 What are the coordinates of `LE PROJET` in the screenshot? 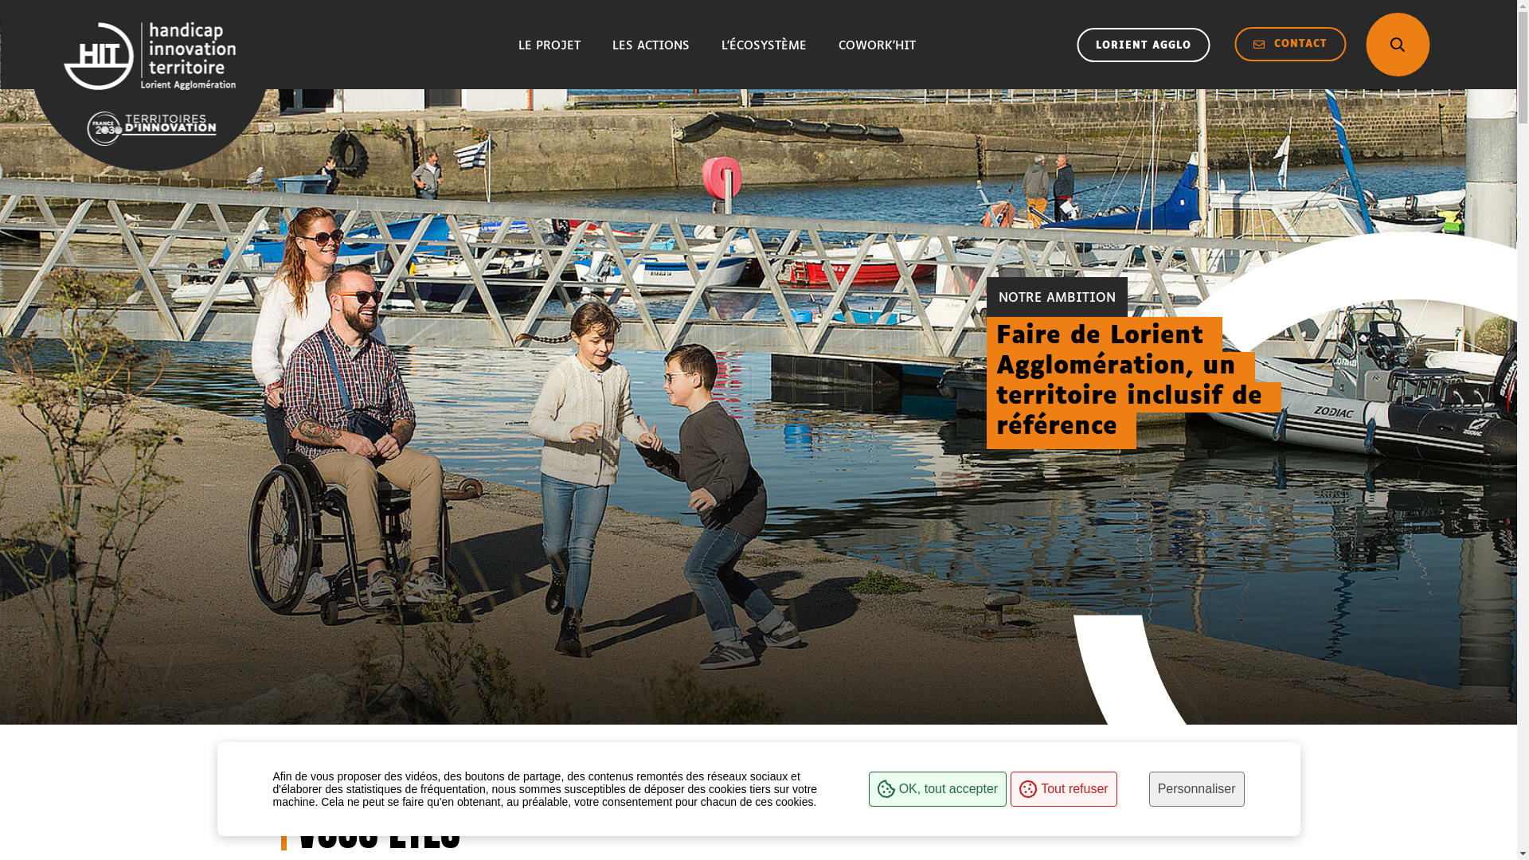 It's located at (549, 45).